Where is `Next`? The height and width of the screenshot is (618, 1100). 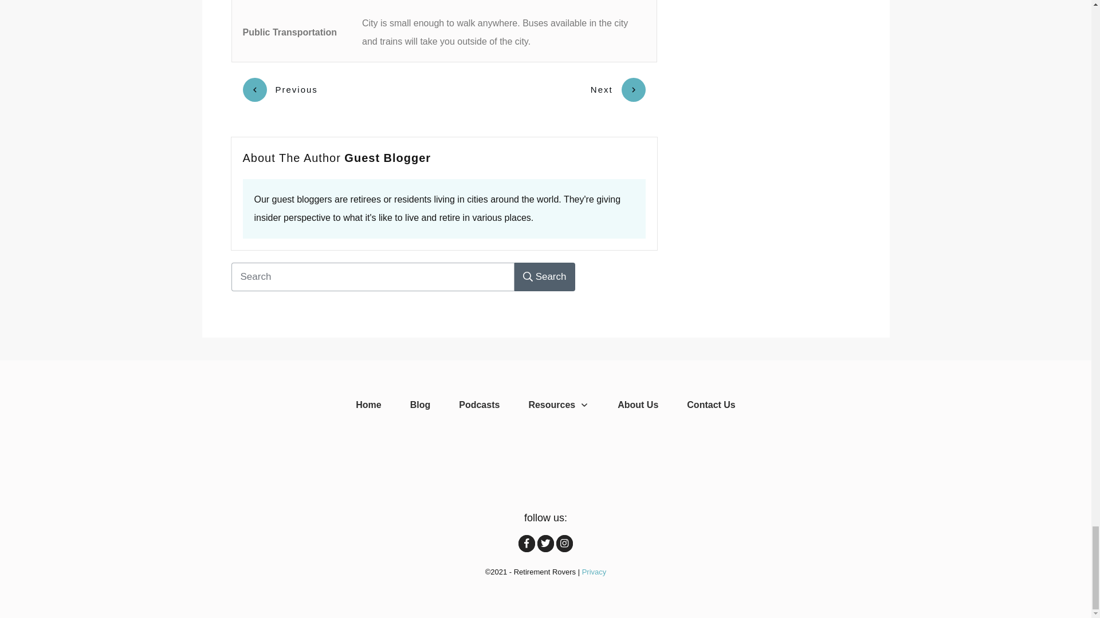 Next is located at coordinates (618, 90).